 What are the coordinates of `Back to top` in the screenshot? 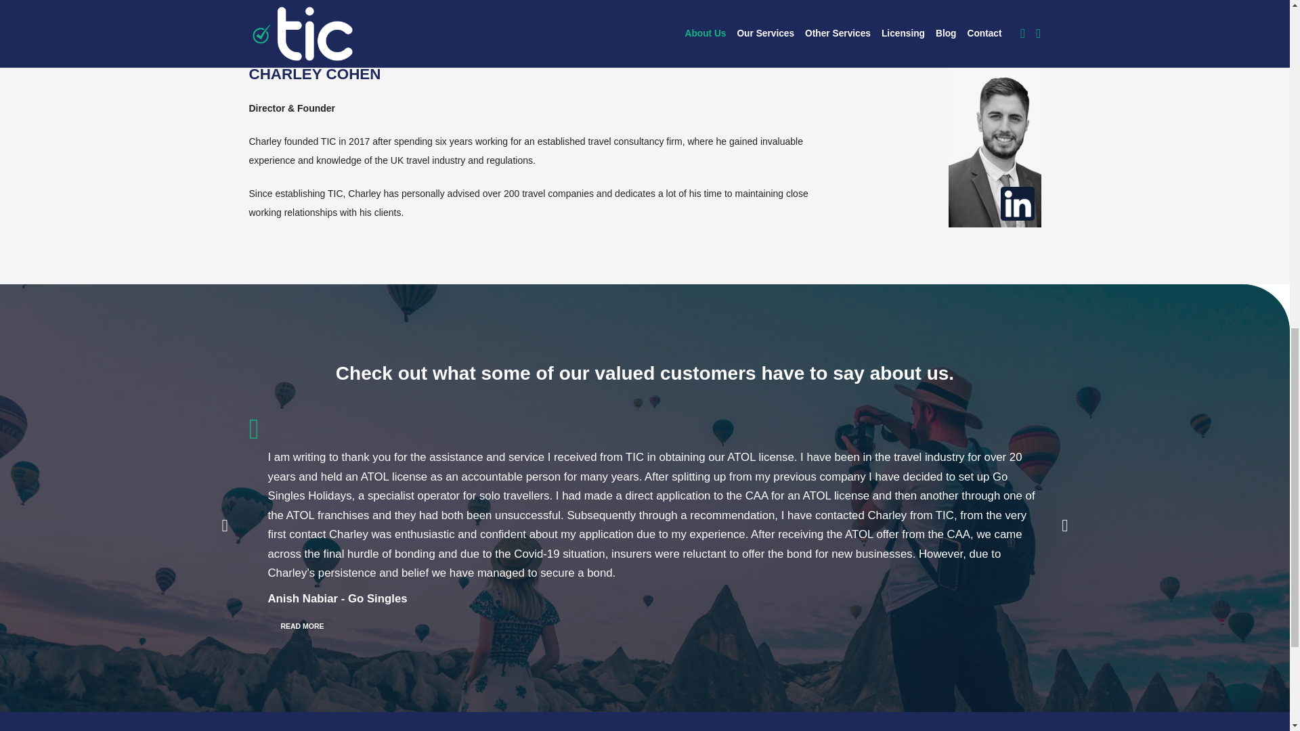 It's located at (1262, 20).